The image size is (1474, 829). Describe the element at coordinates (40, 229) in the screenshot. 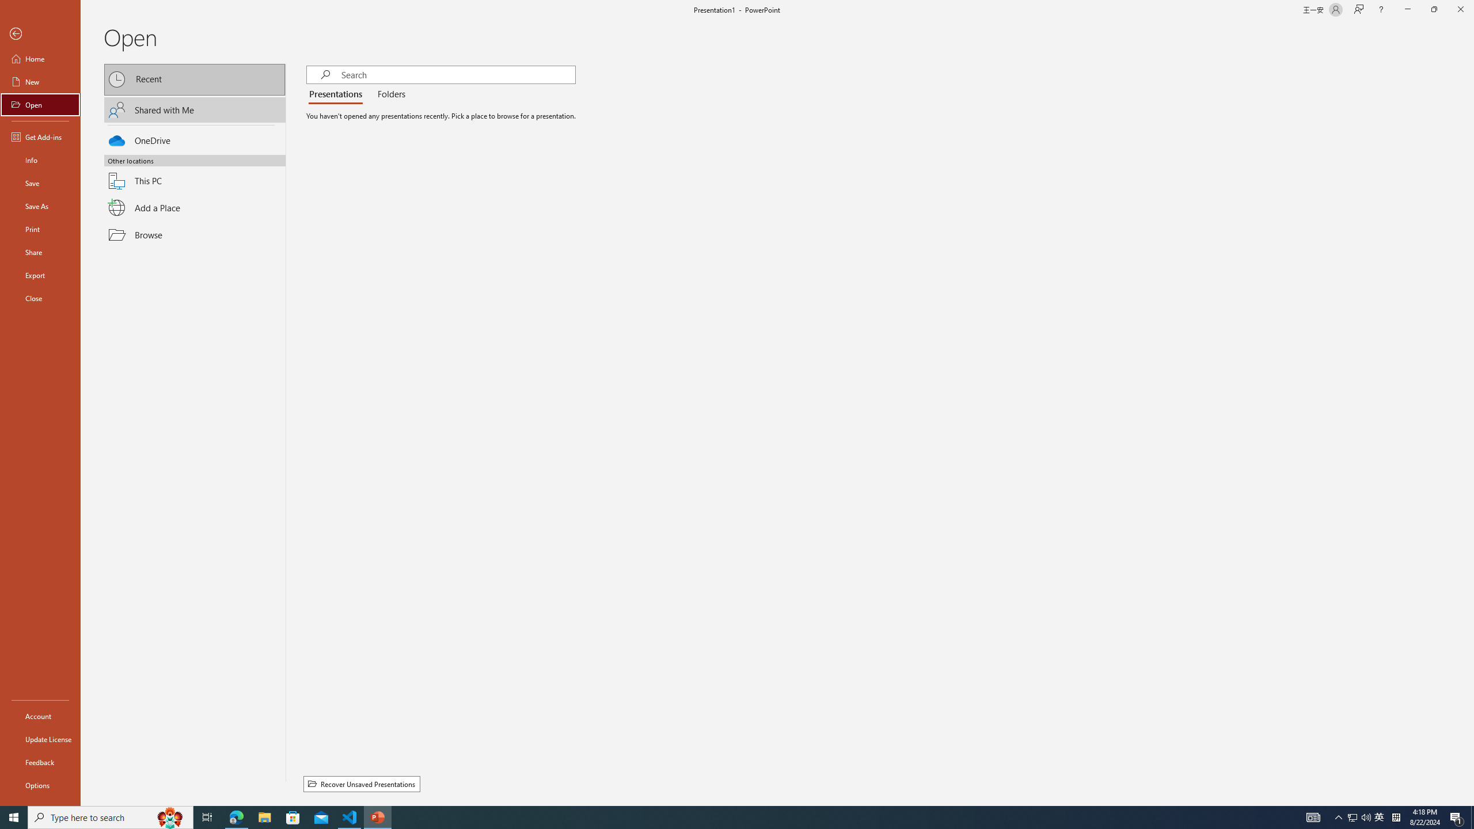

I see `Print` at that location.